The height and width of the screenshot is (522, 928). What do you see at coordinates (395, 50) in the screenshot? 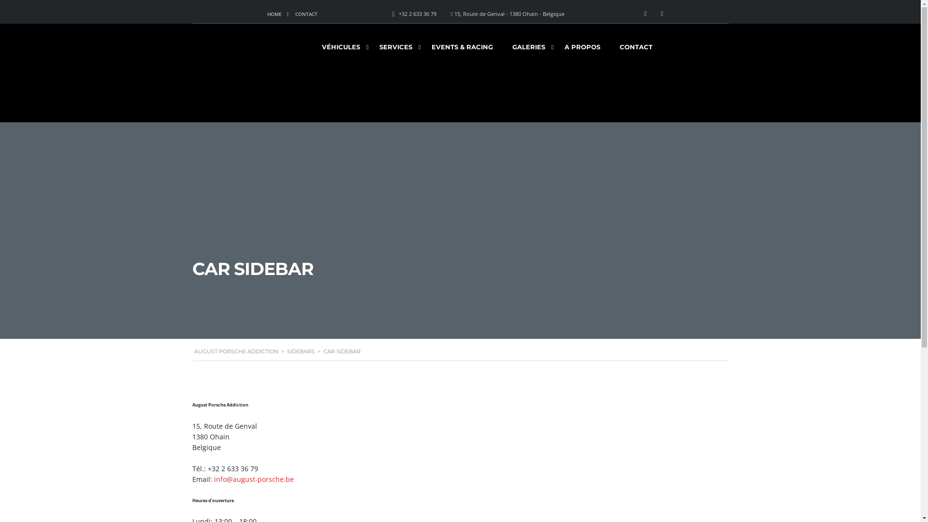
I see `SERVICES` at bounding box center [395, 50].